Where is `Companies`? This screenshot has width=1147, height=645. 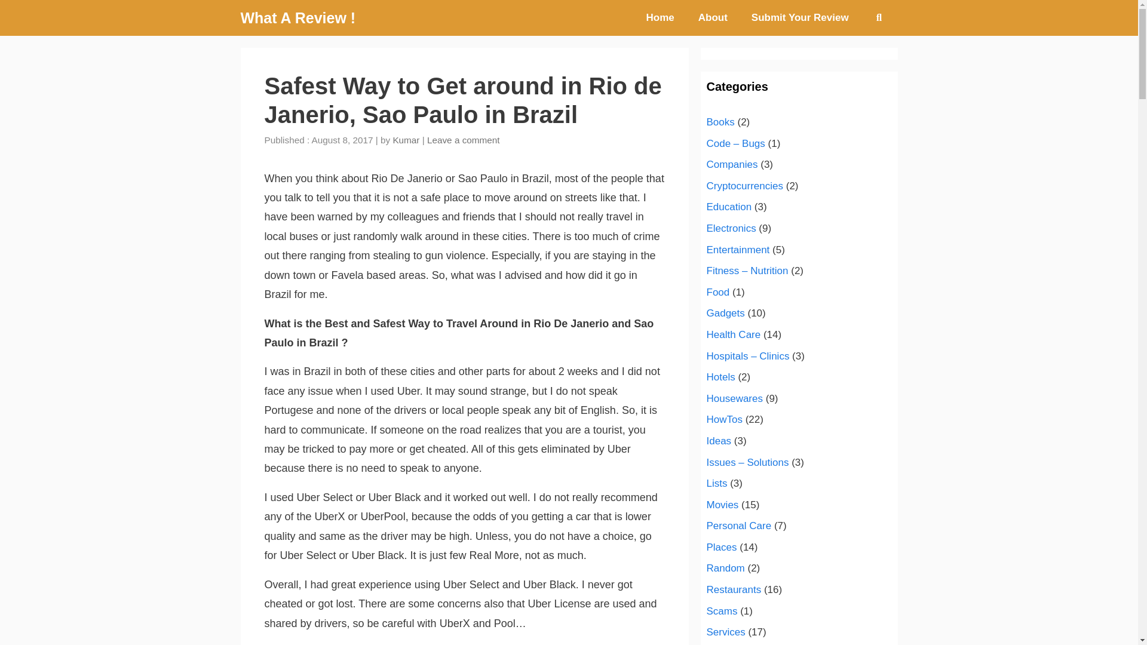 Companies is located at coordinates (731, 164).